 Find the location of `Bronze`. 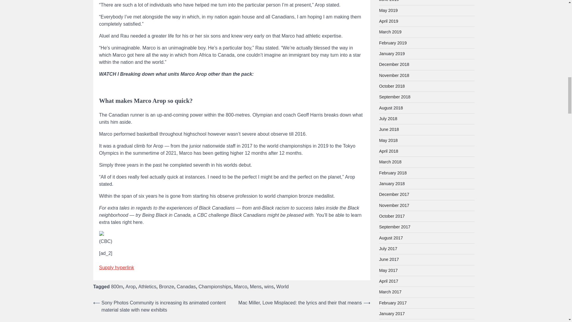

Bronze is located at coordinates (167, 286).